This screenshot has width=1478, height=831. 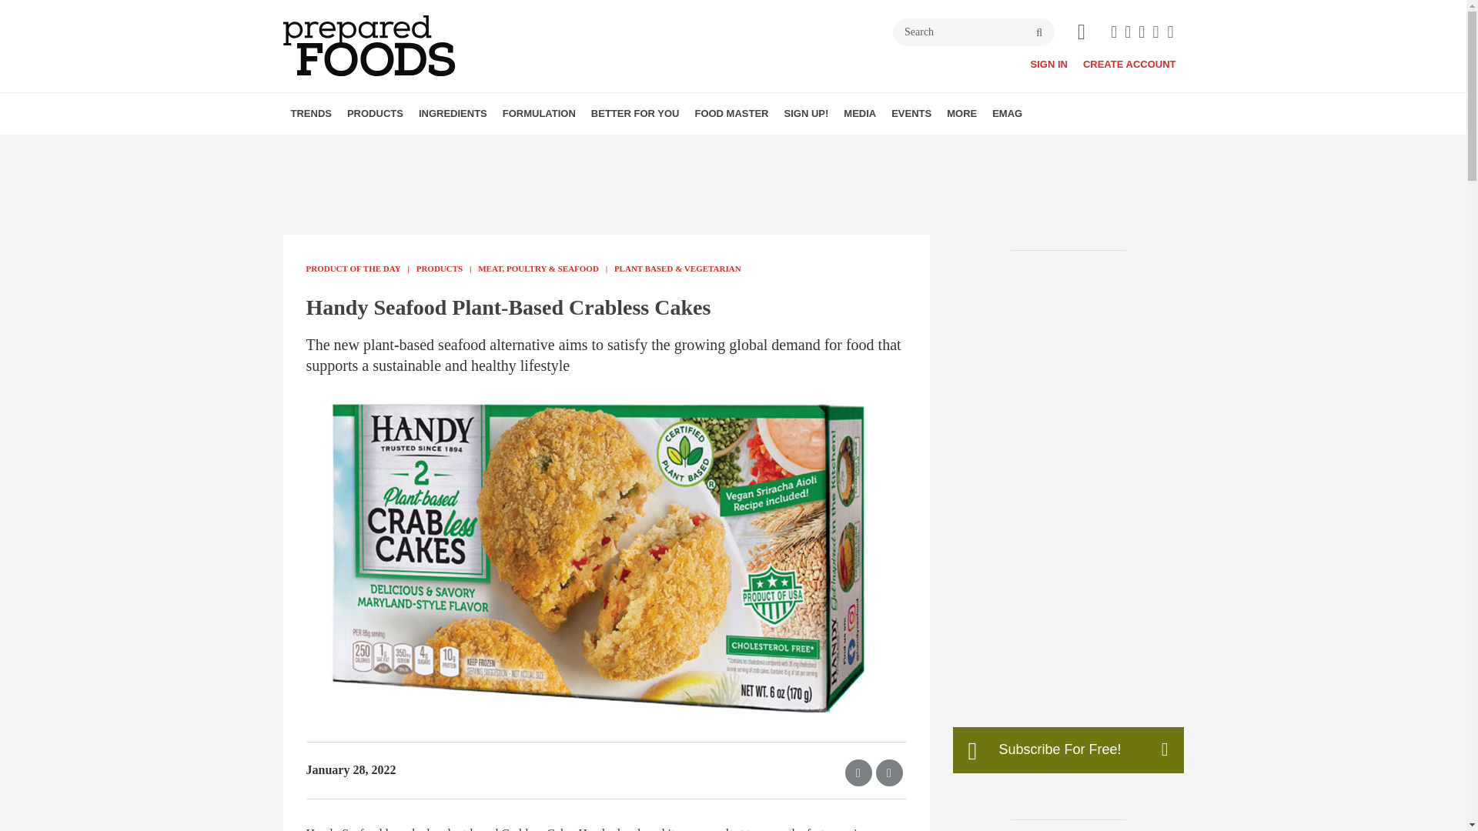 I want to click on 2024 TRENDS, so click(x=380, y=147).